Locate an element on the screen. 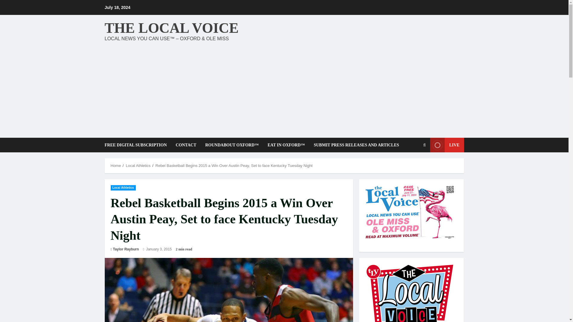  CONTACT is located at coordinates (186, 145).